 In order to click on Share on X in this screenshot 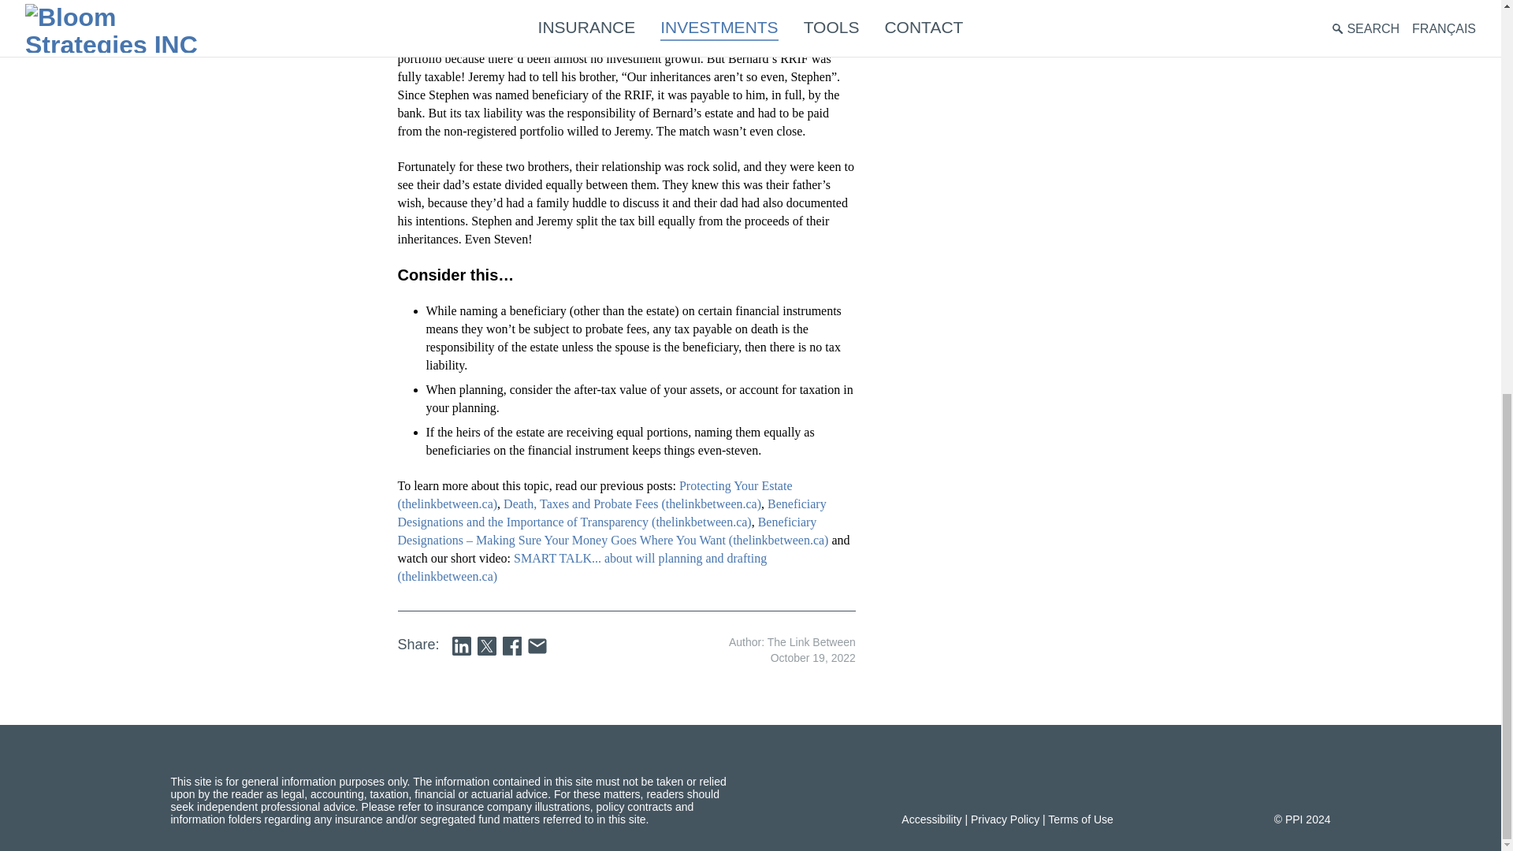, I will do `click(487, 645)`.